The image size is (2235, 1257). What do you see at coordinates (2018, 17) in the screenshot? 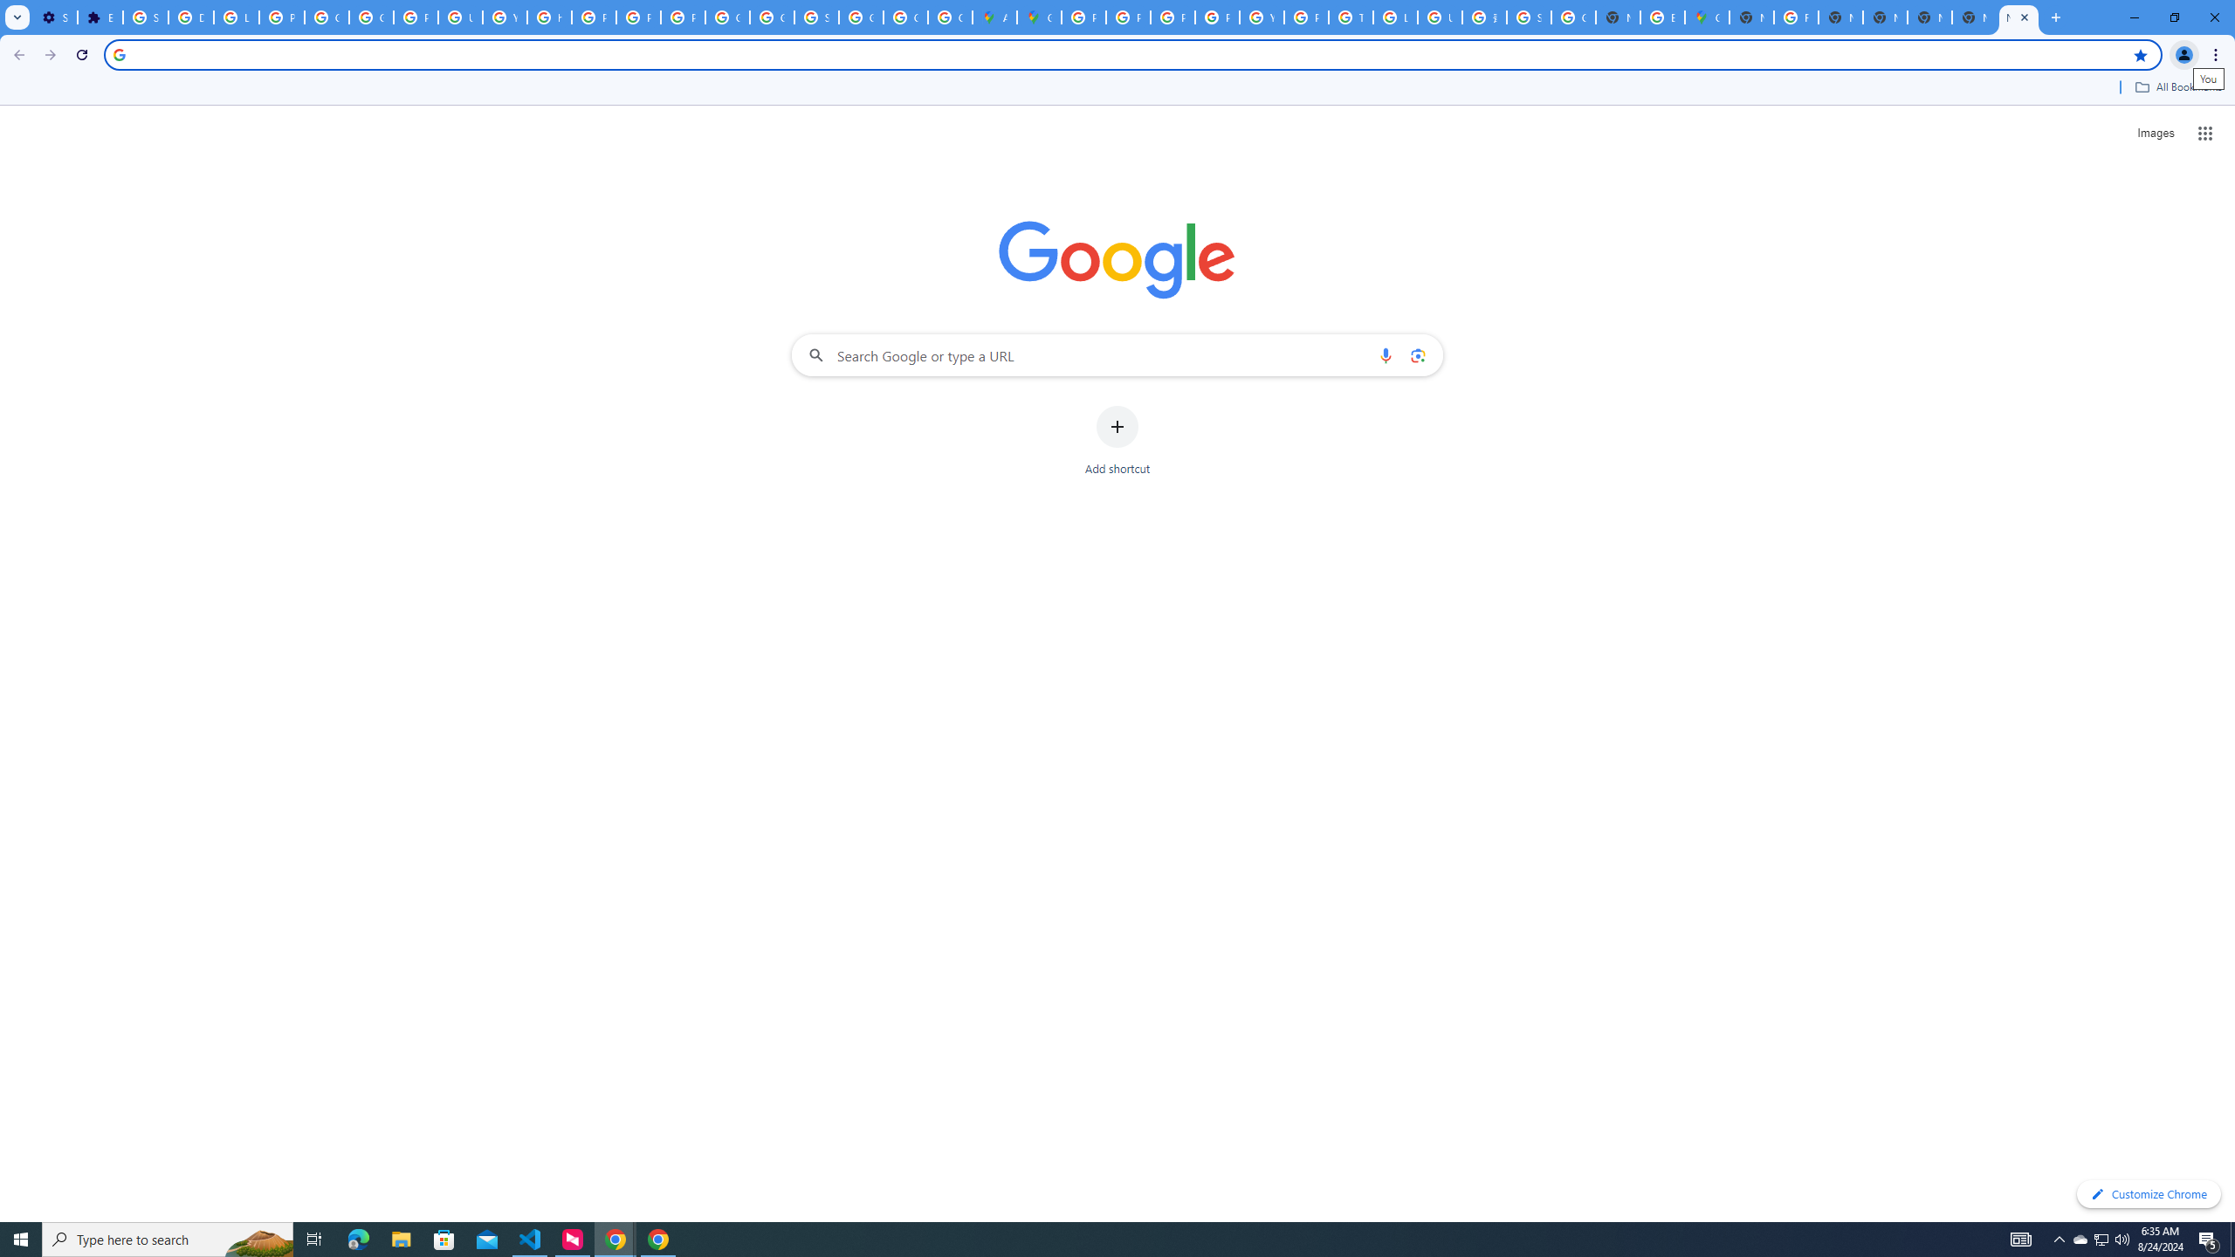
I see `New Tab` at bounding box center [2018, 17].